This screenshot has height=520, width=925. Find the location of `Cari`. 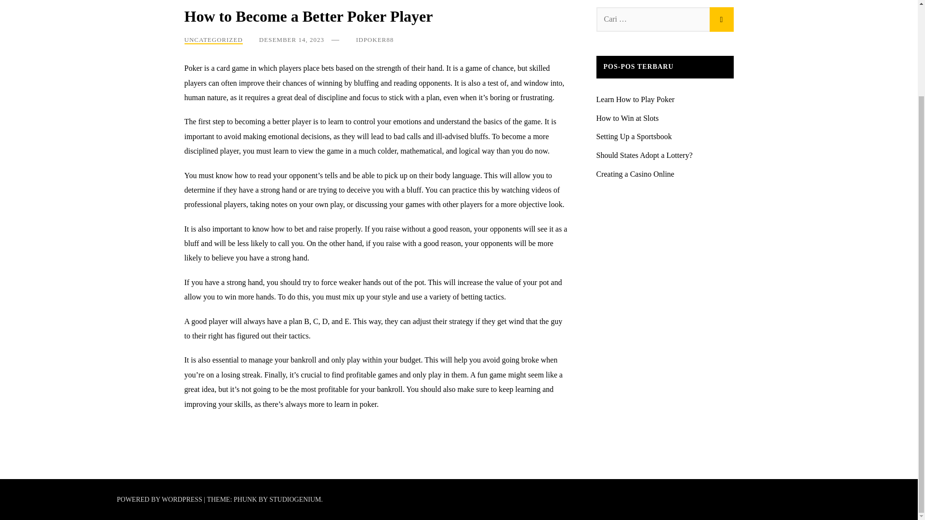

Cari is located at coordinates (721, 19).